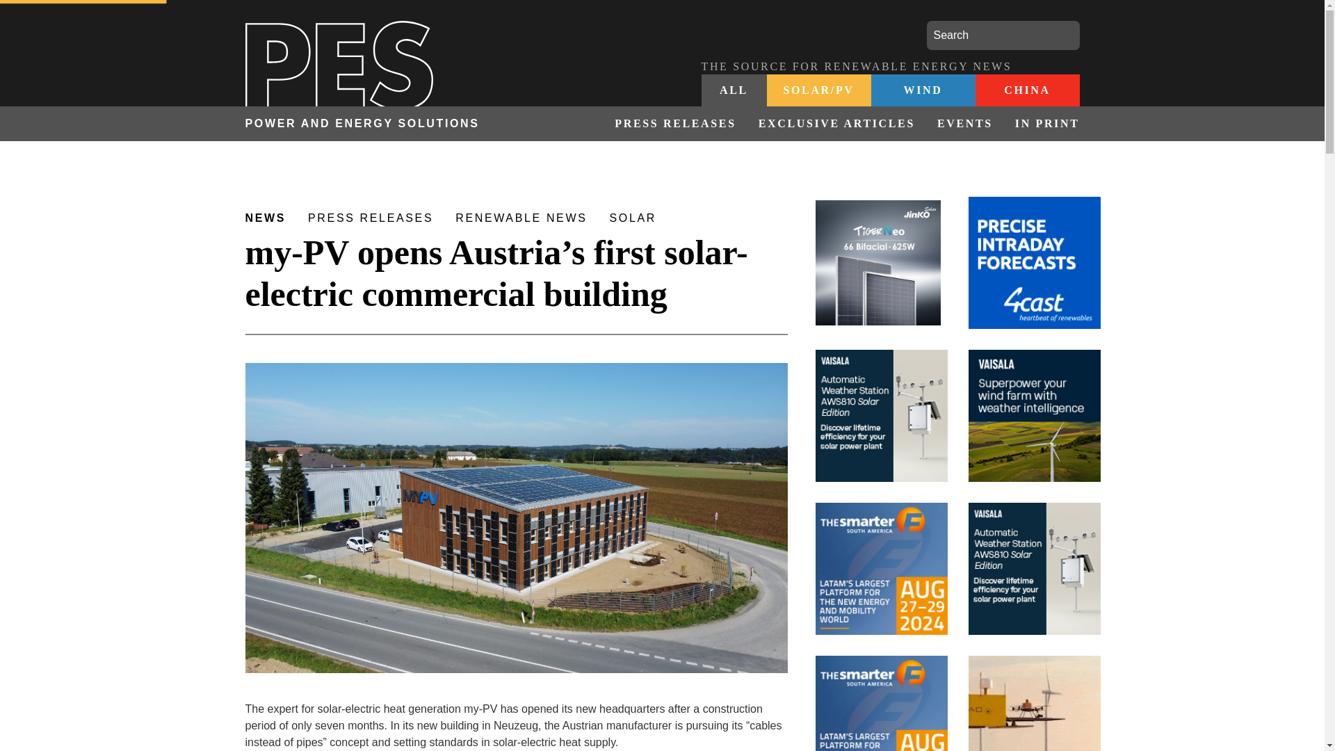 The height and width of the screenshot is (751, 1335). What do you see at coordinates (922, 90) in the screenshot?
I see `WIND` at bounding box center [922, 90].